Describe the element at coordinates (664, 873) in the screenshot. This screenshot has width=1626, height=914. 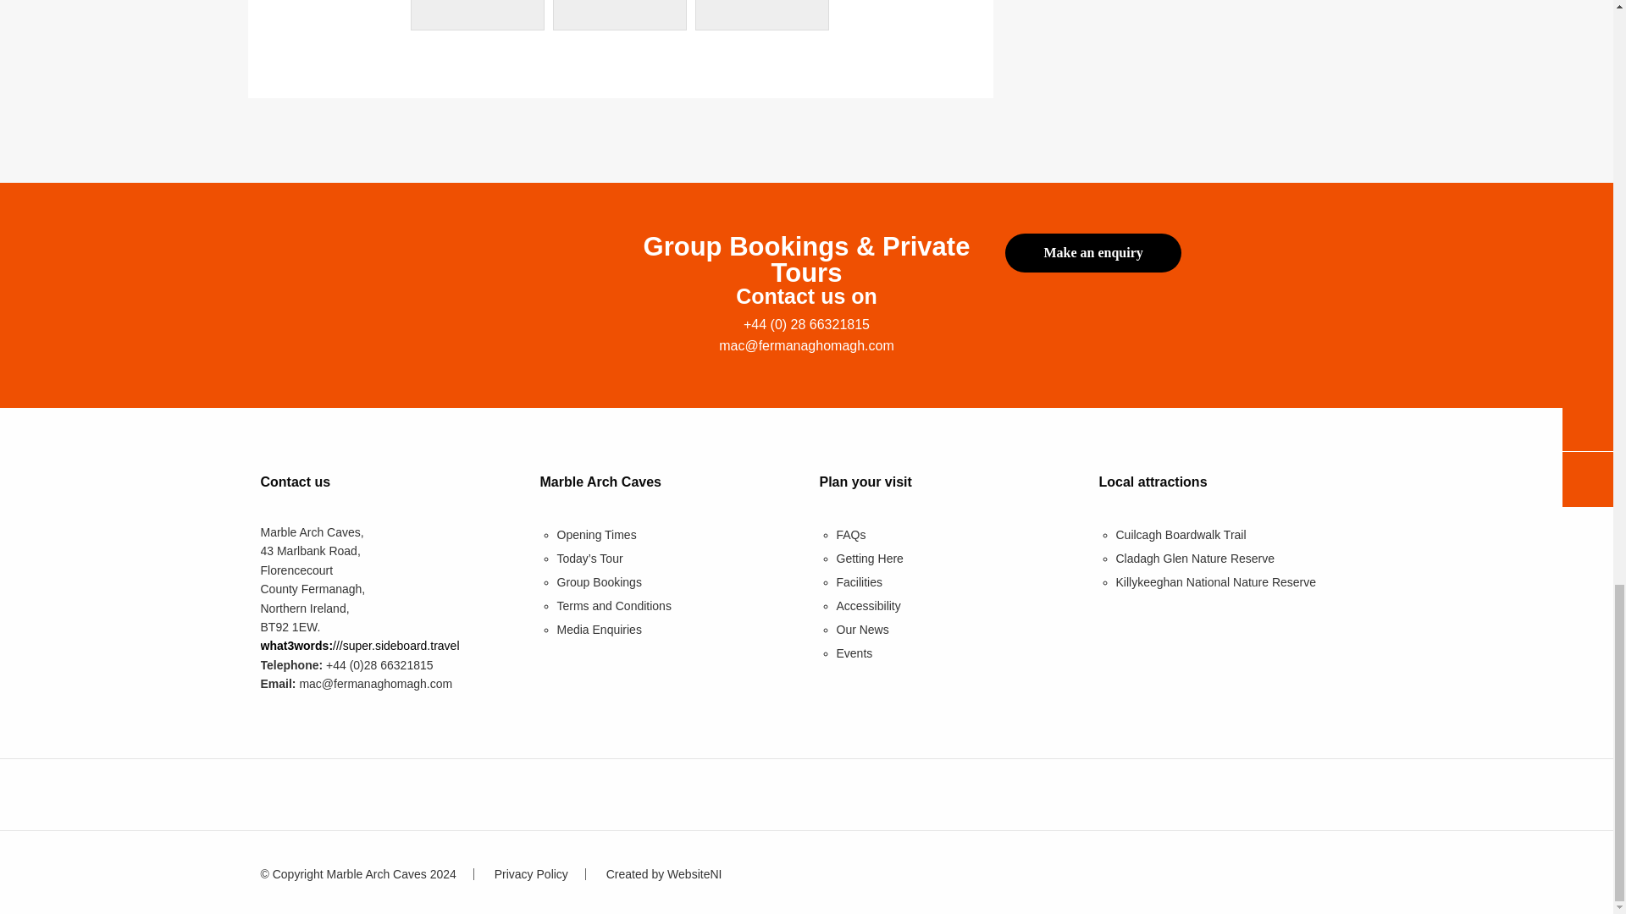
I see `web design Belfast` at that location.